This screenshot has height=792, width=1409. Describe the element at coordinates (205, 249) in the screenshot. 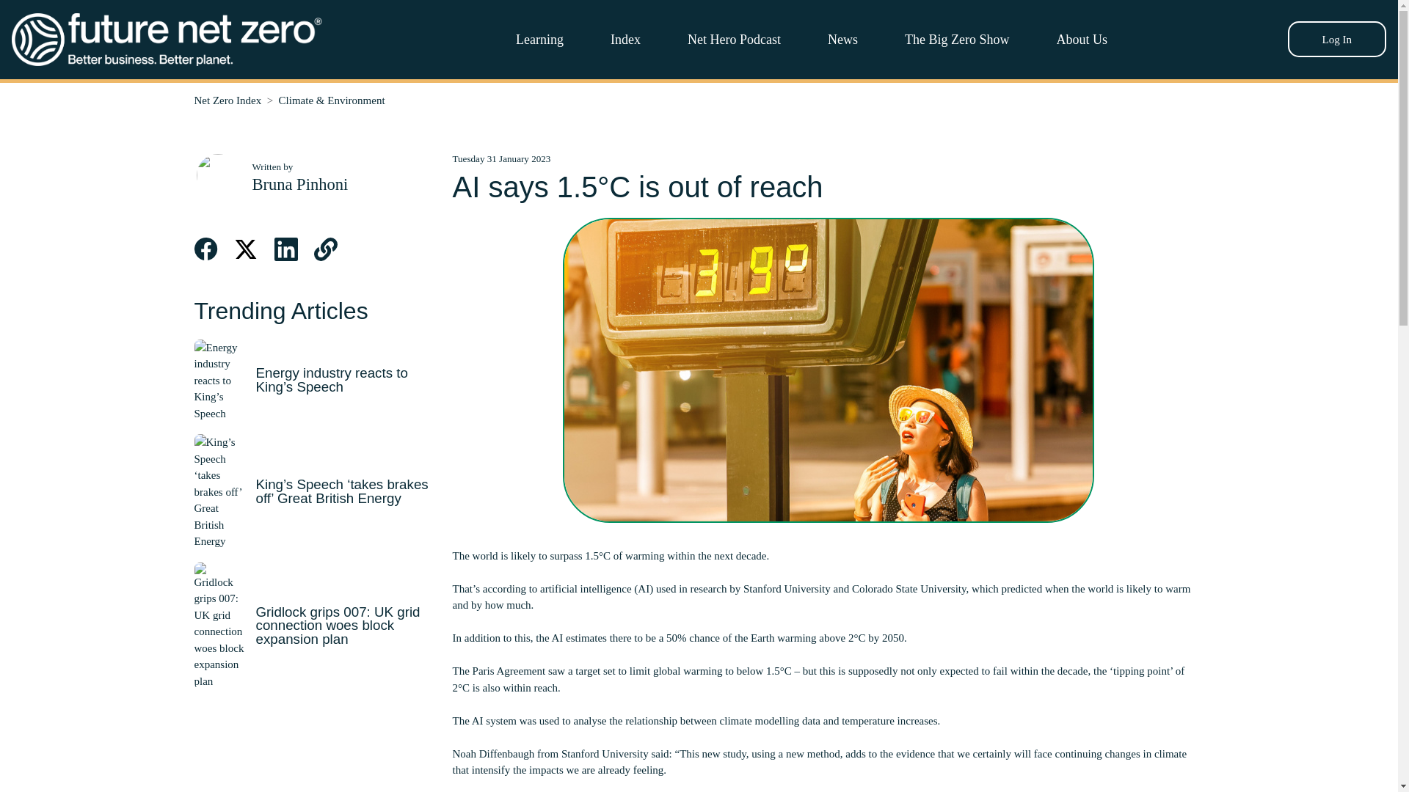

I see `Share on Facebook` at that location.